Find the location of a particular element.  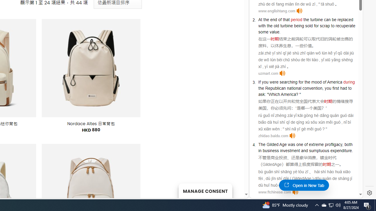

being is located at coordinates (299, 25).